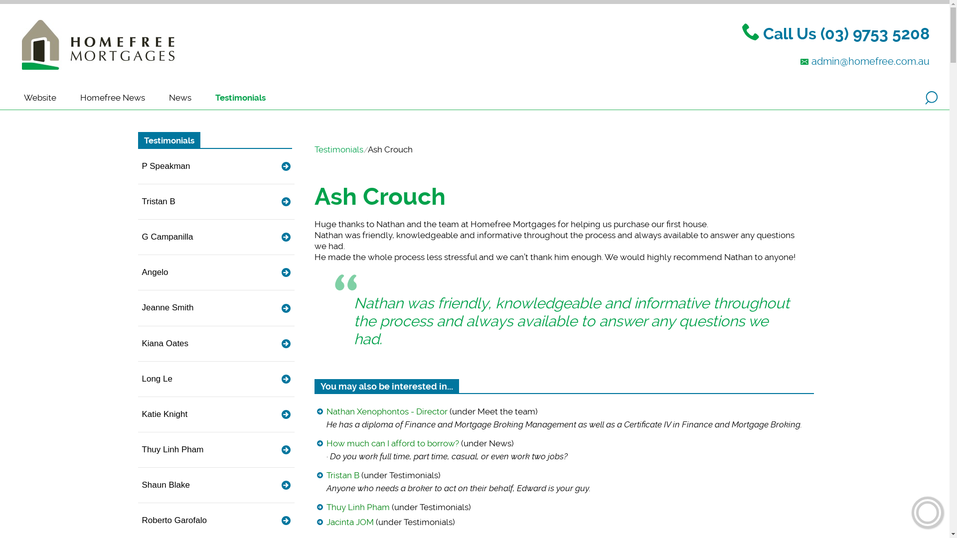 This screenshot has height=538, width=957. What do you see at coordinates (180, 98) in the screenshot?
I see `News` at bounding box center [180, 98].